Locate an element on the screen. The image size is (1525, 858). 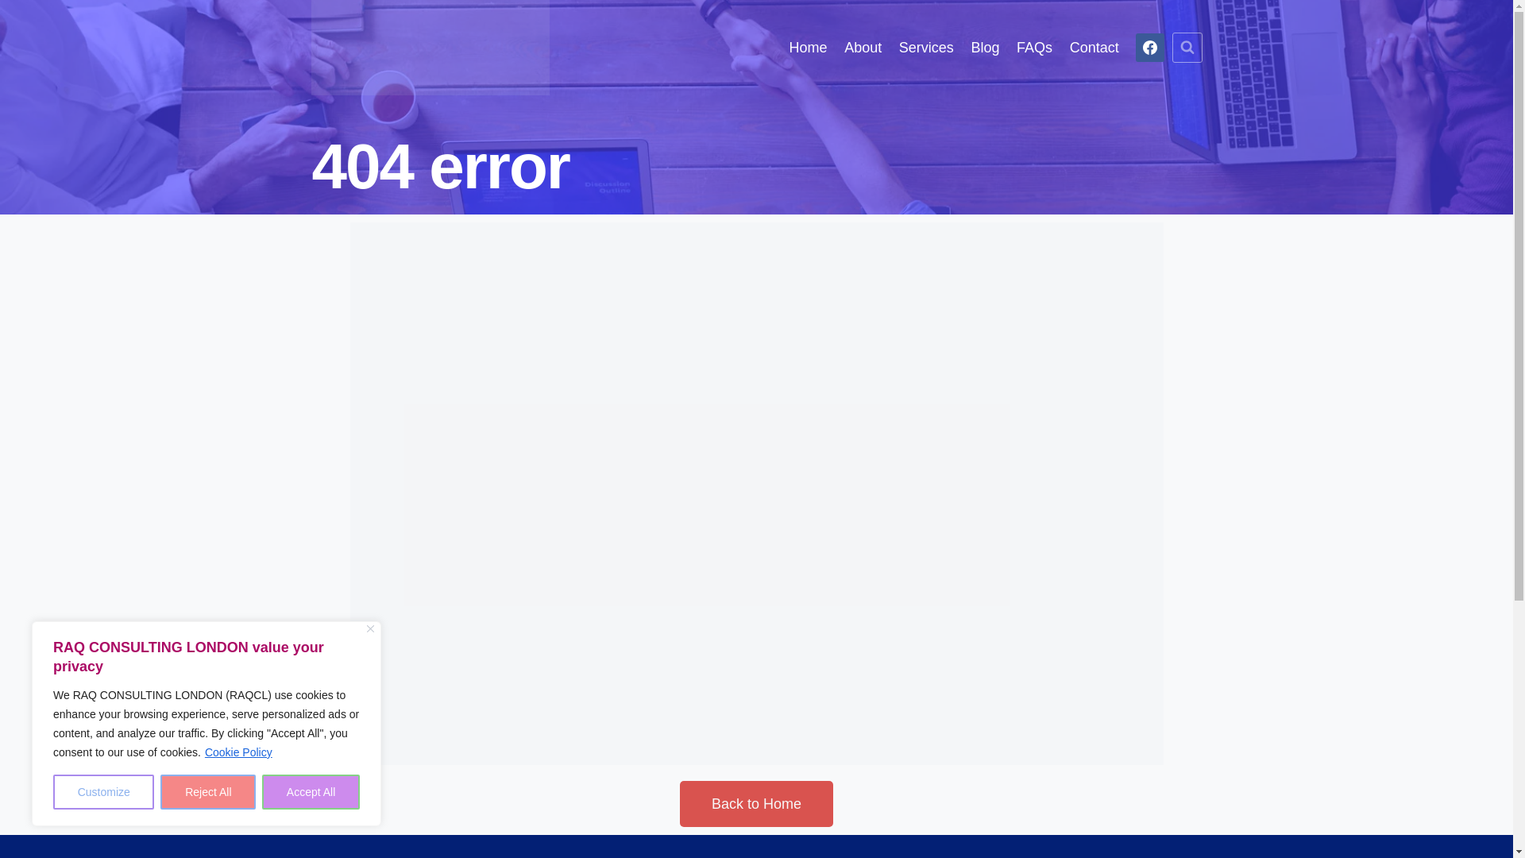
Contact is located at coordinates (1095, 47).